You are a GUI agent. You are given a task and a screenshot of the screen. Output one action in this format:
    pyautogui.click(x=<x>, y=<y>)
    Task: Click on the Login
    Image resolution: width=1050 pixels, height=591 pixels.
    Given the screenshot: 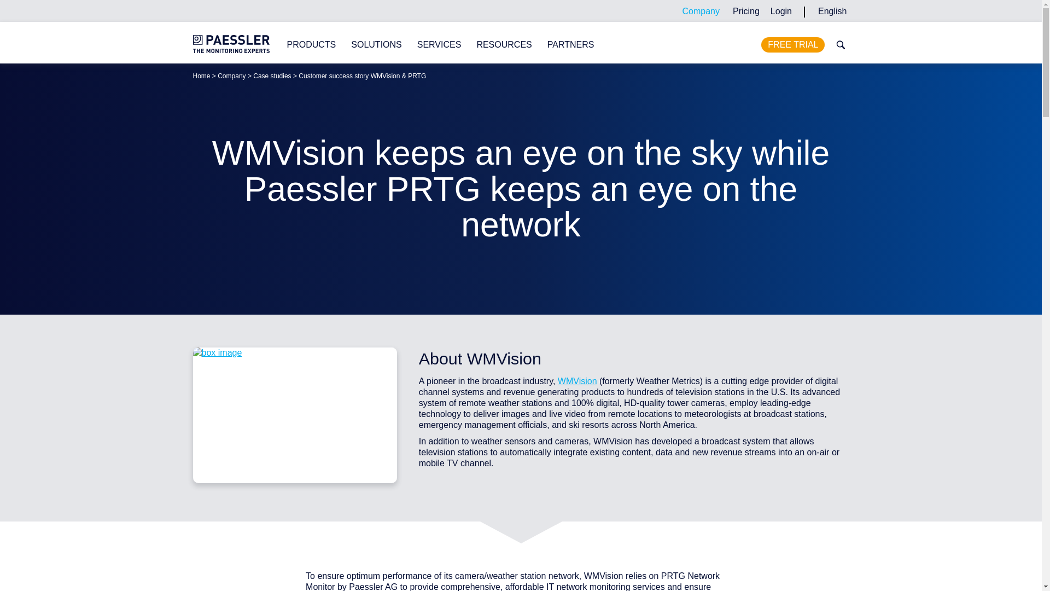 What is the action you would take?
    pyautogui.click(x=781, y=11)
    